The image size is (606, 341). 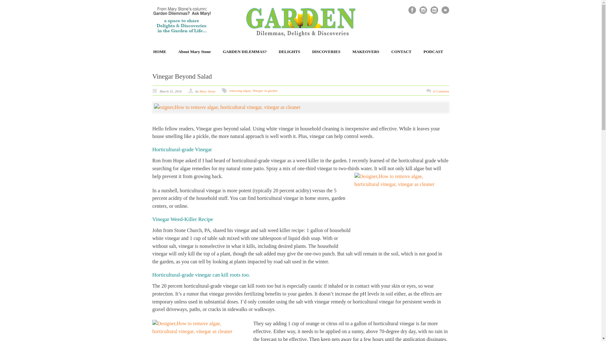 I want to click on HOME, so click(x=160, y=52).